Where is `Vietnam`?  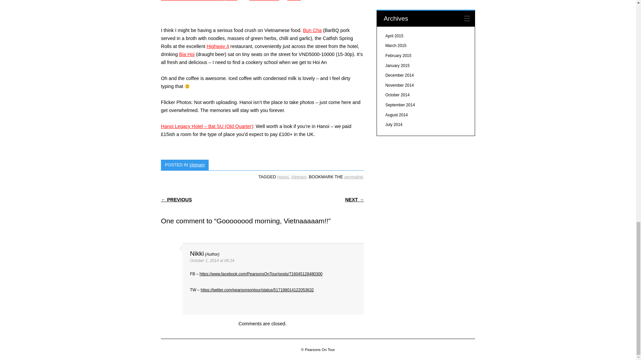 Vietnam is located at coordinates (298, 177).